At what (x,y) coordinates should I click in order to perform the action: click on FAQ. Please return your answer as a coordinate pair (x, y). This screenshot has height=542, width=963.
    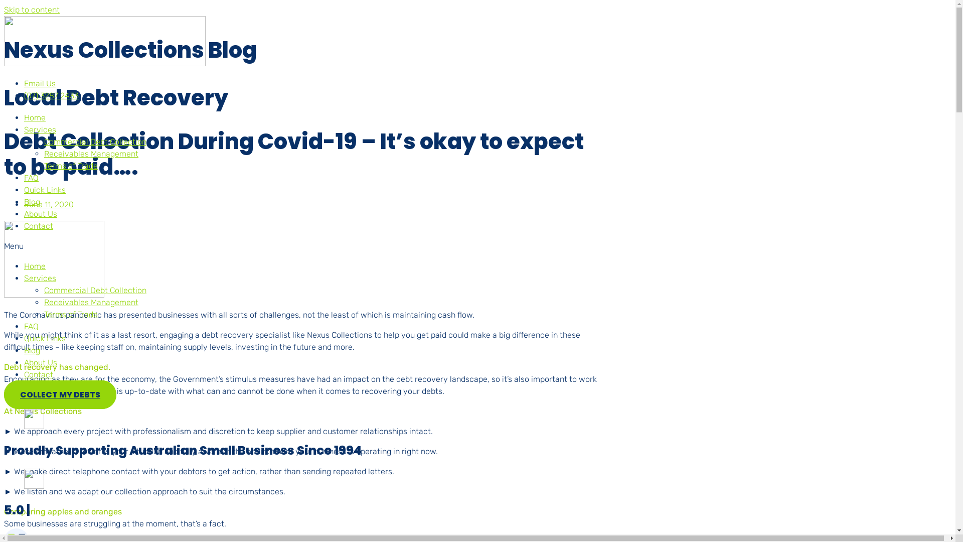
    Looking at the image, I should click on (31, 326).